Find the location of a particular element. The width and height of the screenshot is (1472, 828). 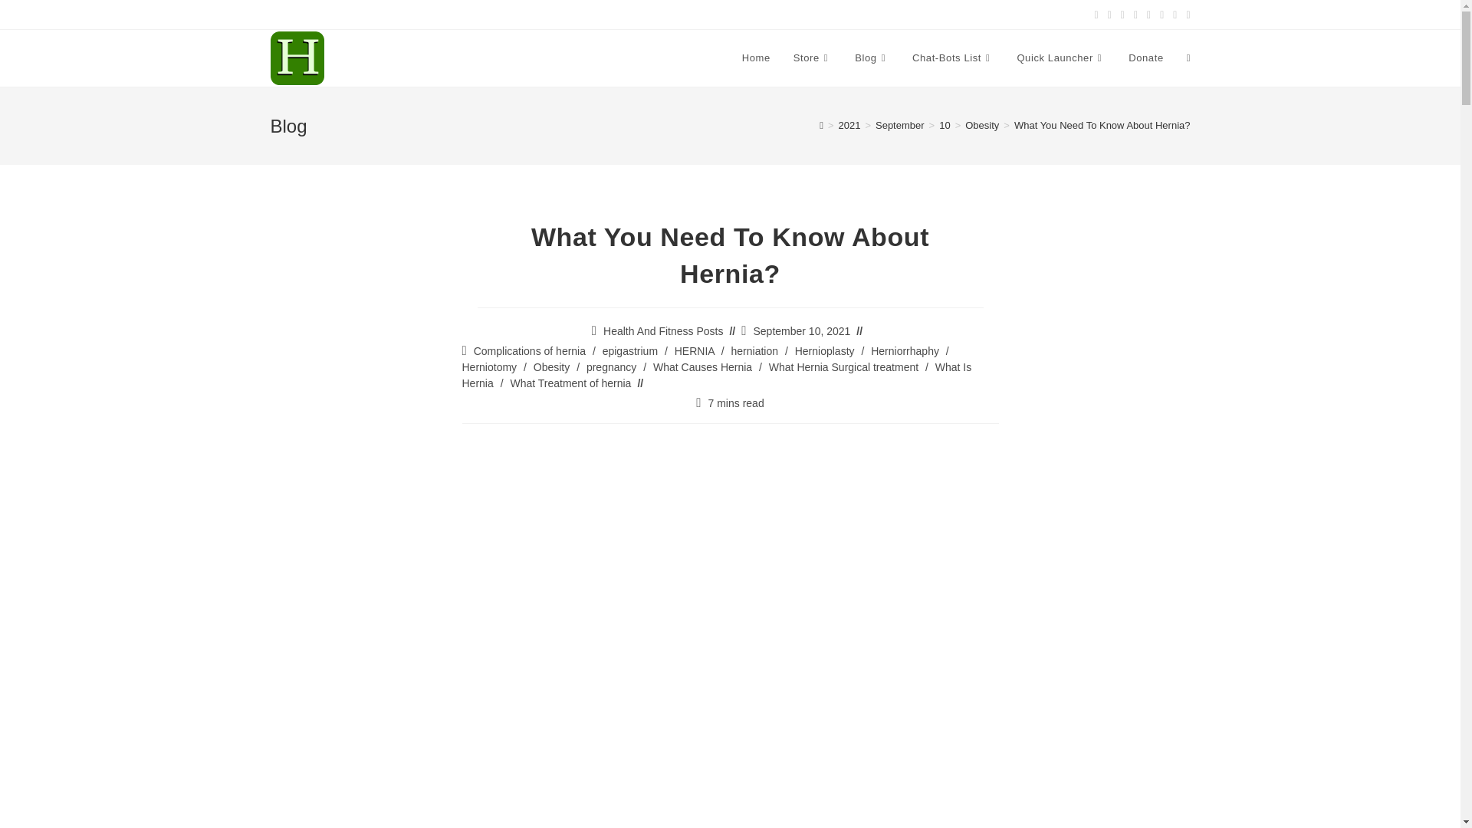

Blog is located at coordinates (872, 58).